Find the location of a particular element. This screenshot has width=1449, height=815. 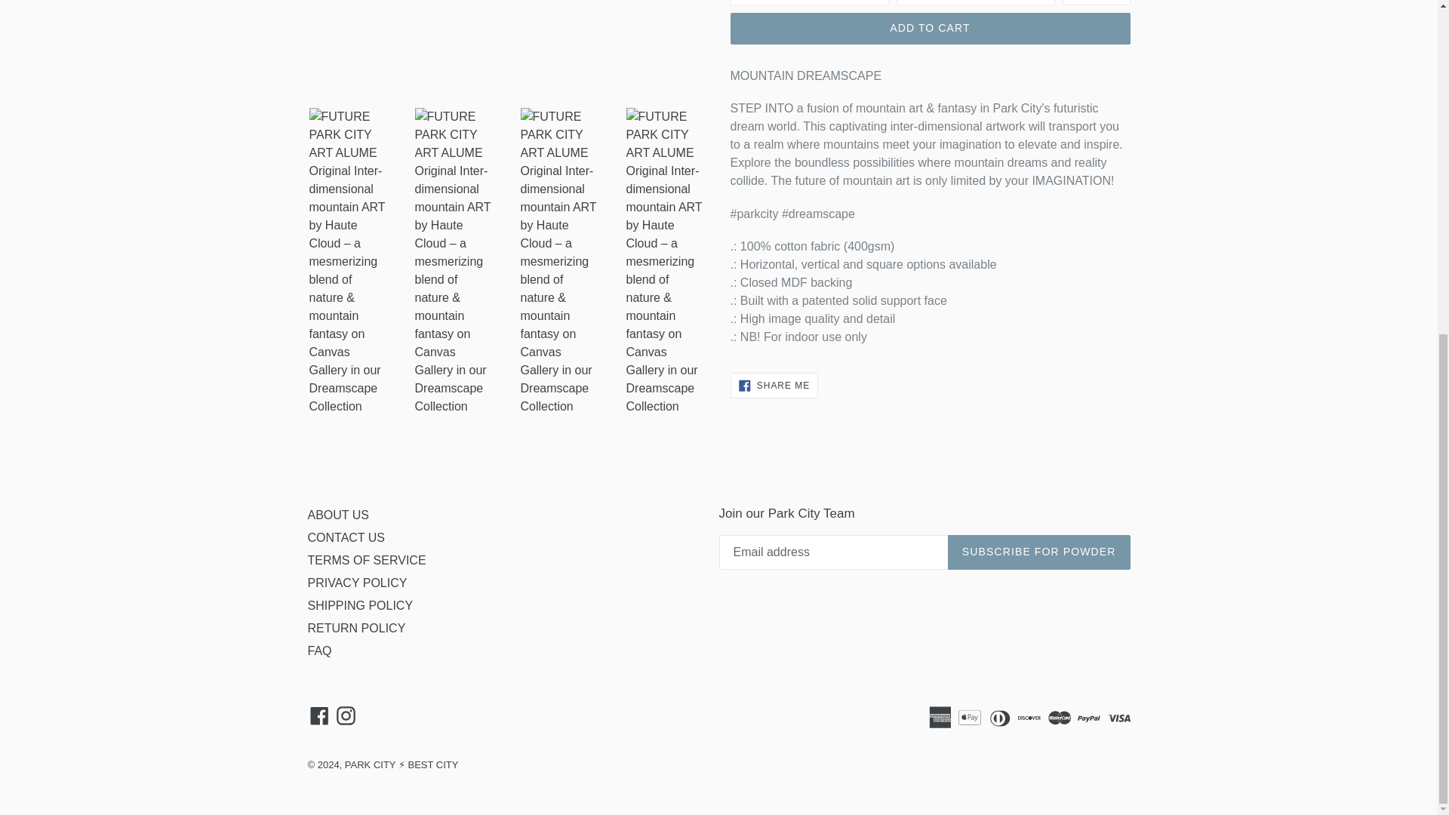

Share on Facebook is located at coordinates (774, 385).